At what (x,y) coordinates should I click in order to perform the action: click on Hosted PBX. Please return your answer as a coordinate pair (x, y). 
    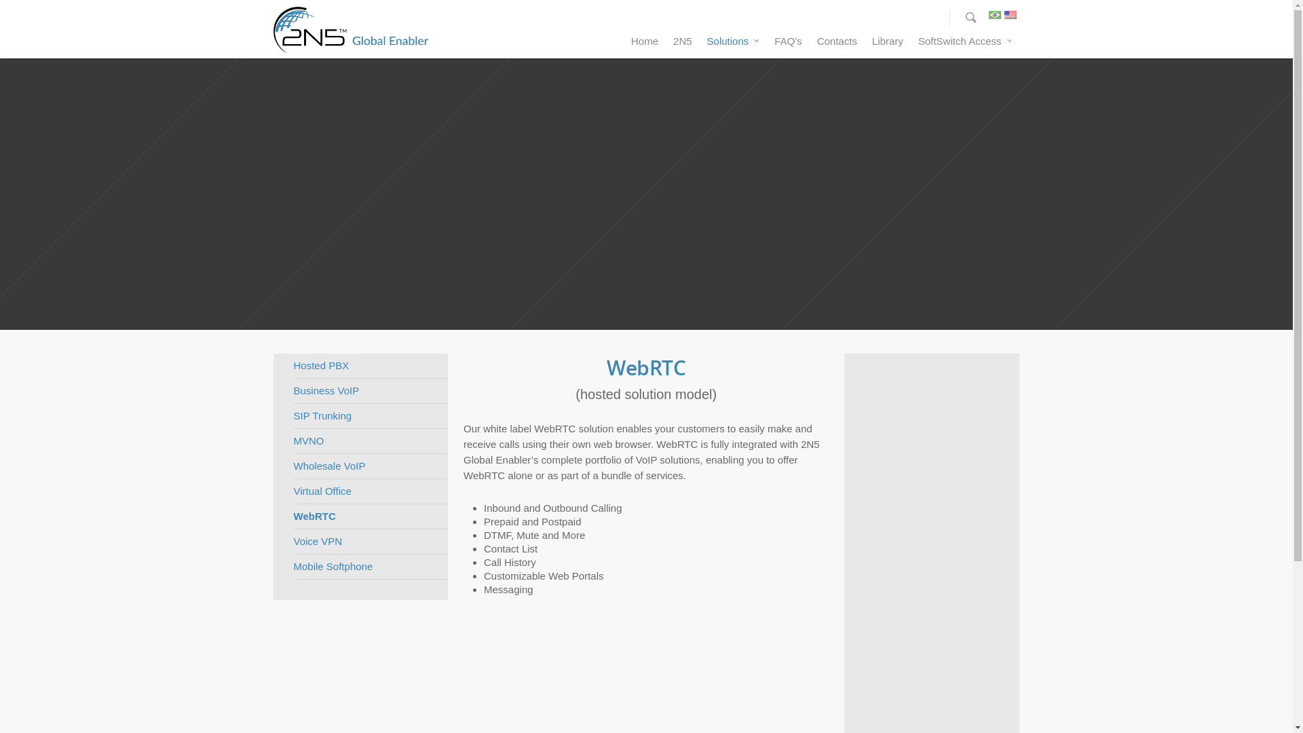
    Looking at the image, I should click on (371, 366).